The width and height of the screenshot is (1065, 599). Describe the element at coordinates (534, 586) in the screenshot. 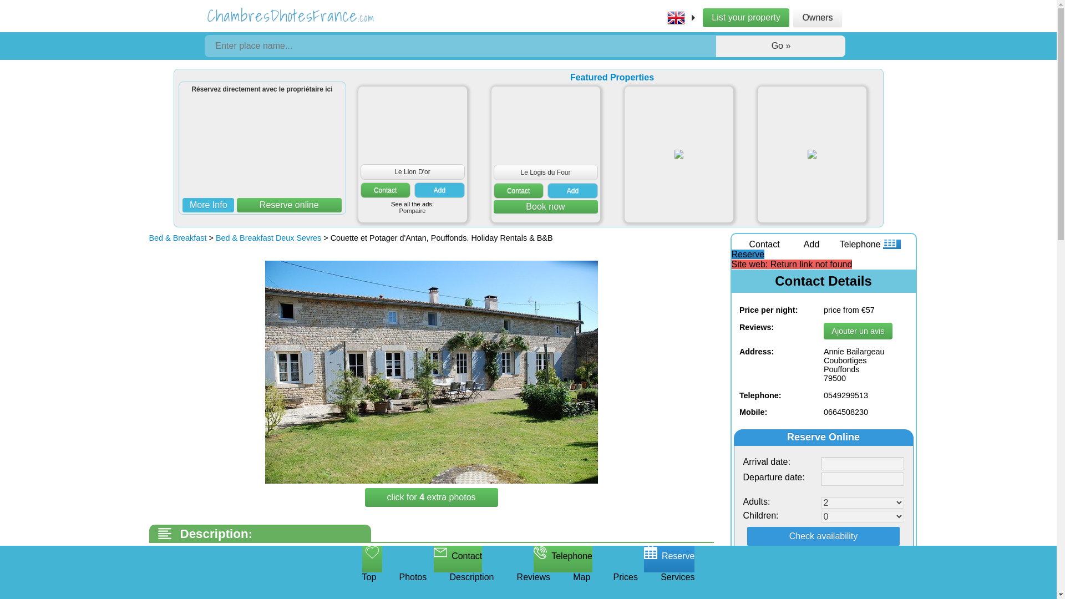

I see `Reviews` at that location.